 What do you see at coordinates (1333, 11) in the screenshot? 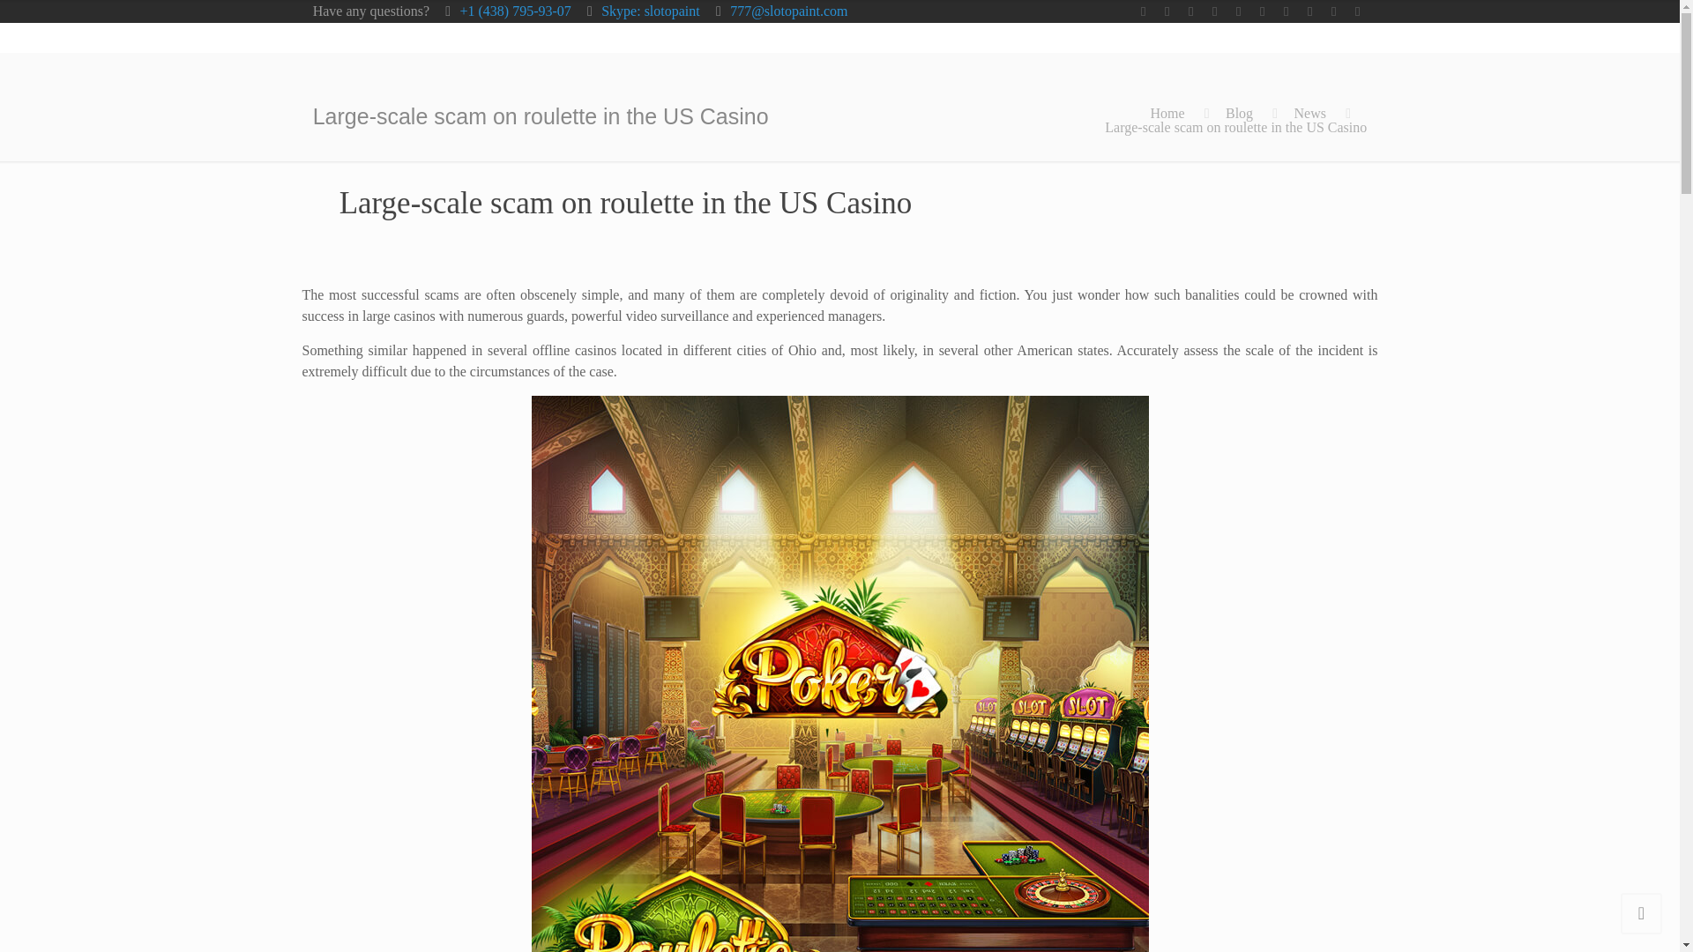
I see `Instagram` at bounding box center [1333, 11].